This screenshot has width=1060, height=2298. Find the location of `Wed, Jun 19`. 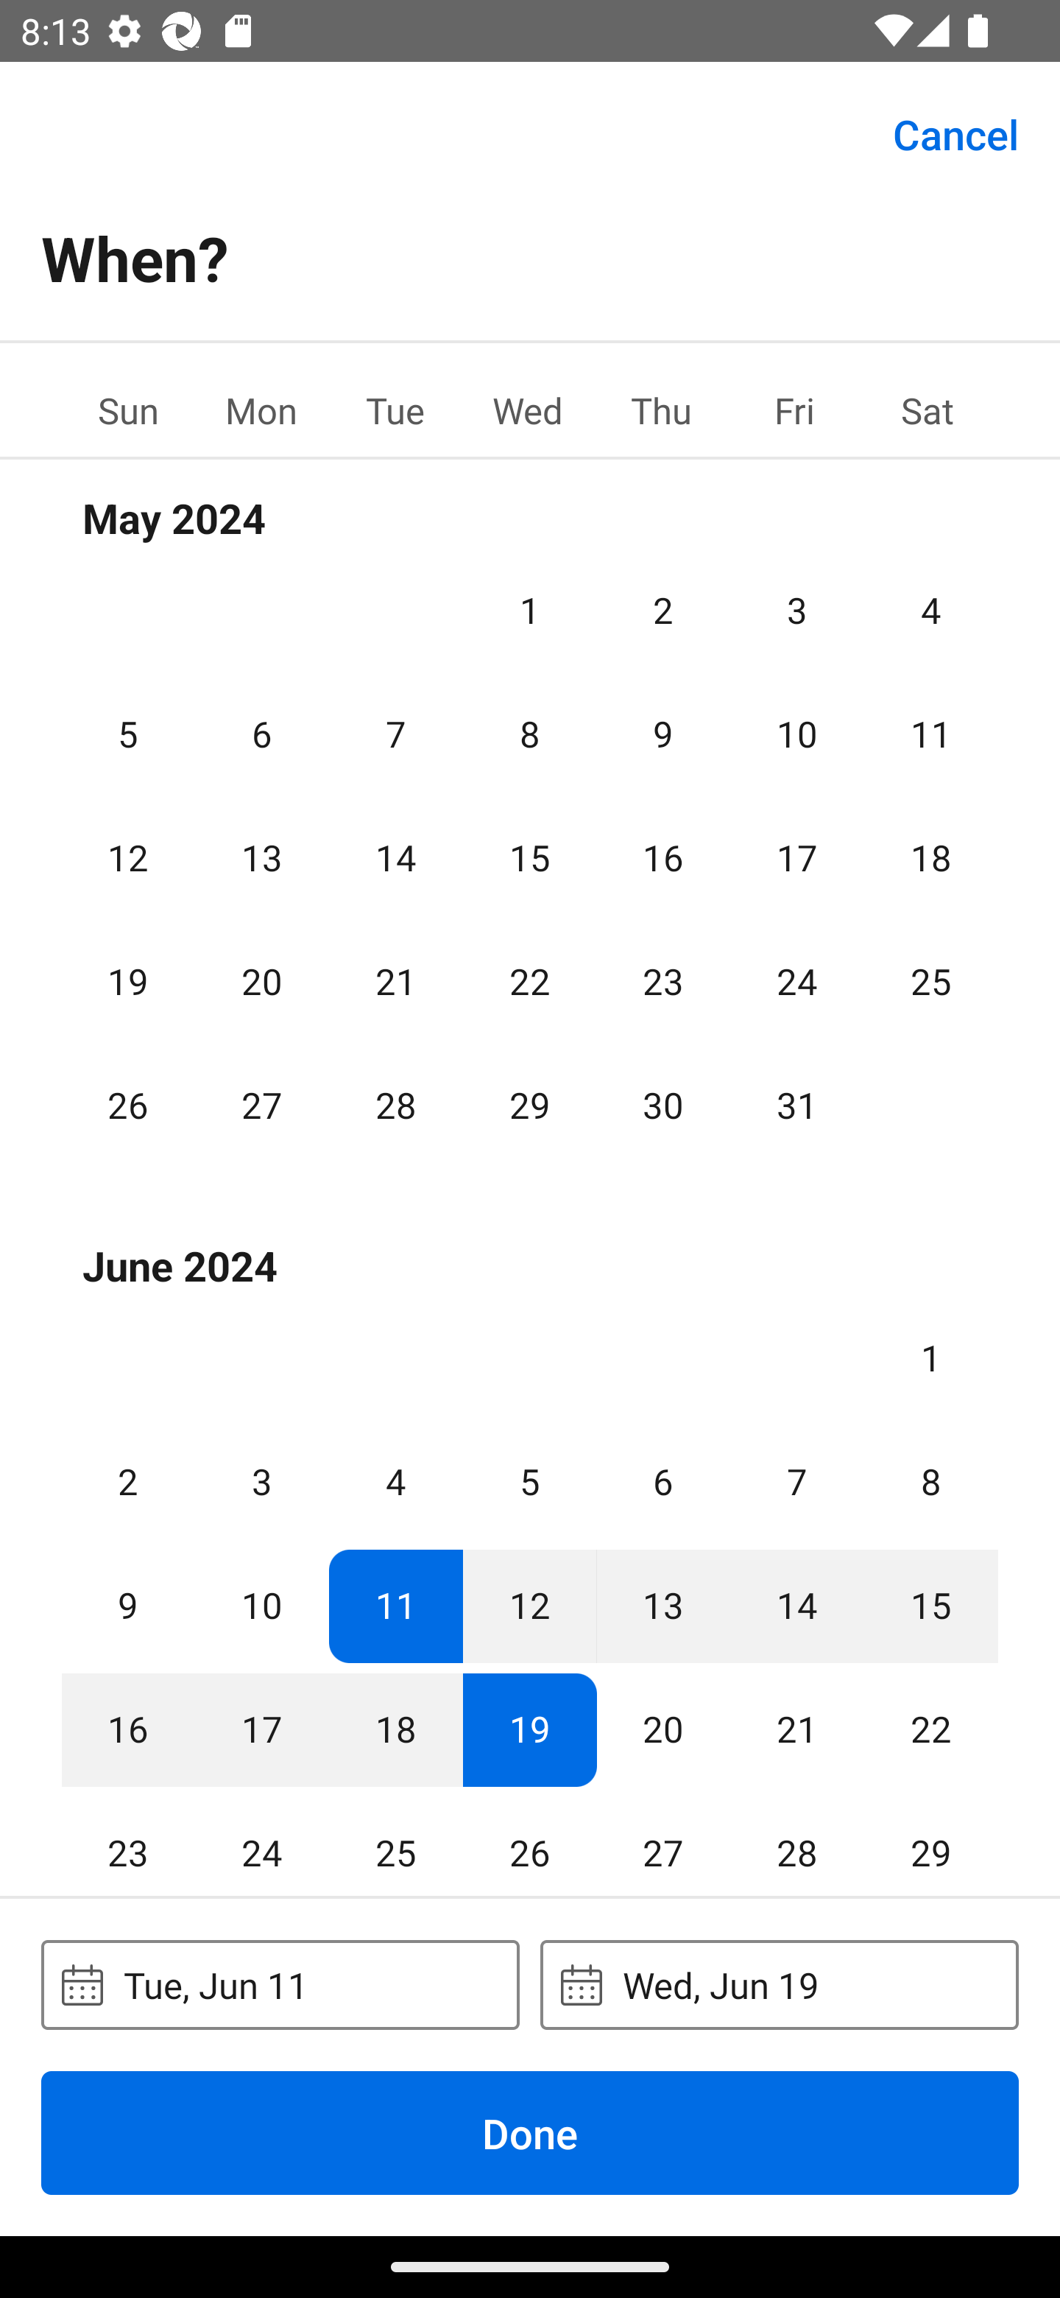

Wed, Jun 19 is located at coordinates (779, 1984).